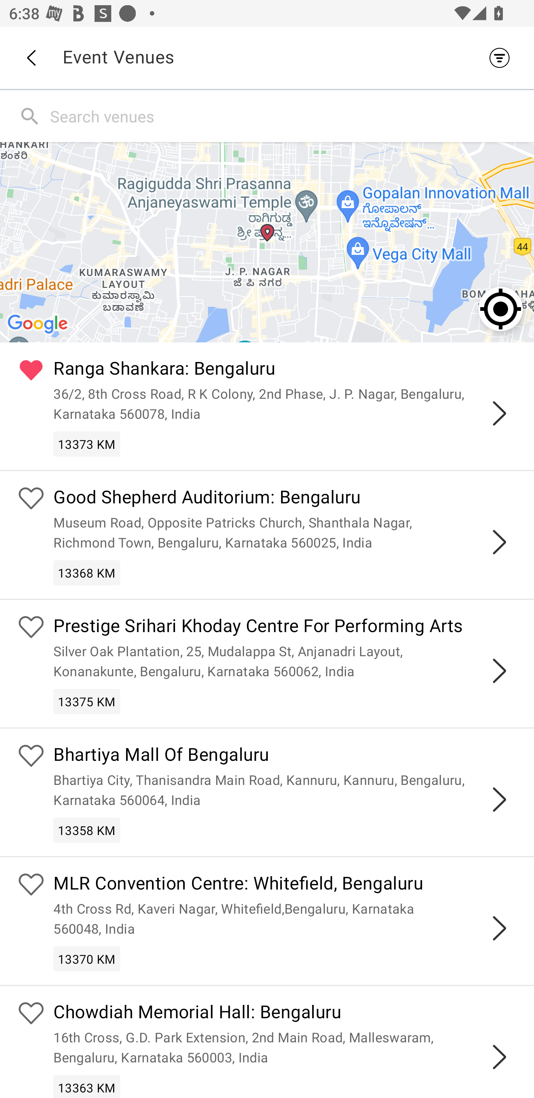 This screenshot has width=534, height=1098. I want to click on , so click(499, 928).